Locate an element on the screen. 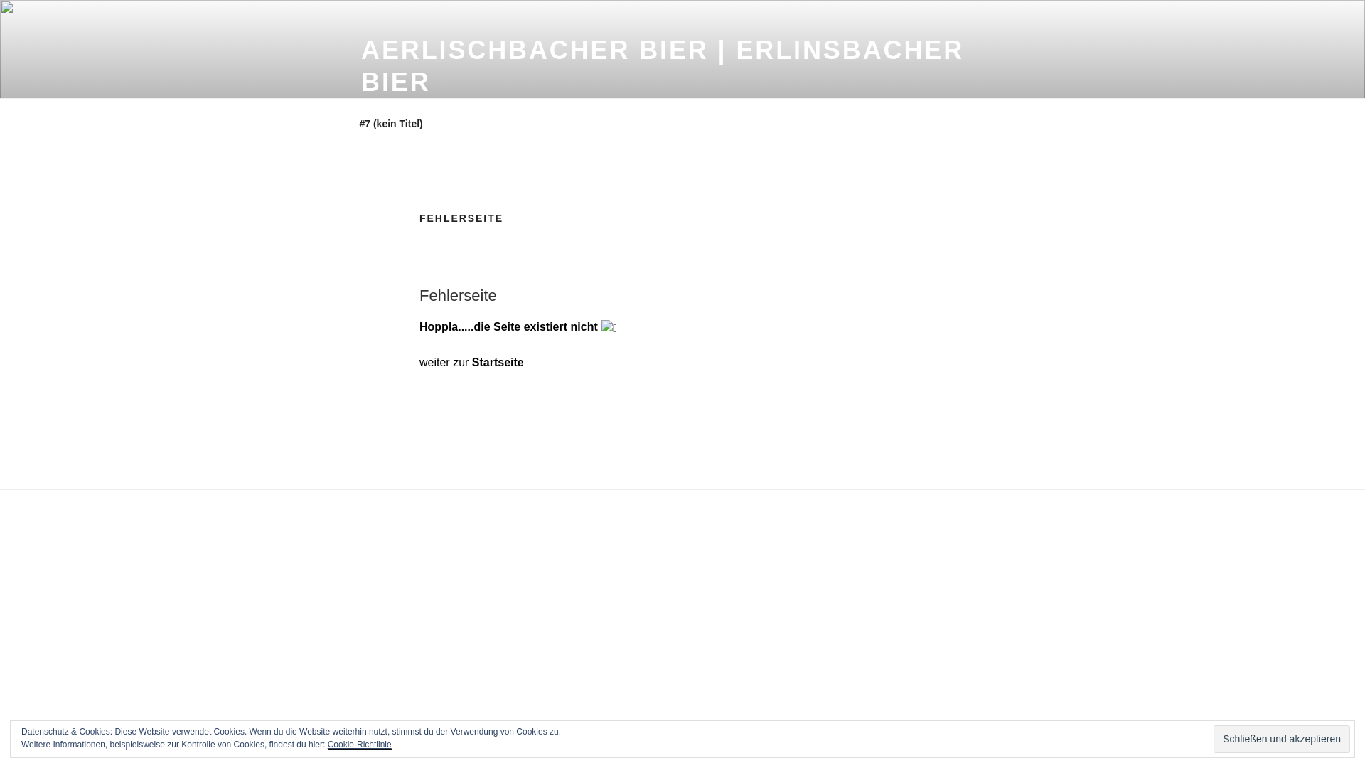 The width and height of the screenshot is (1365, 768). AERLISCHBACHER BIER | ERLINSBACHER BIER is located at coordinates (663, 66).